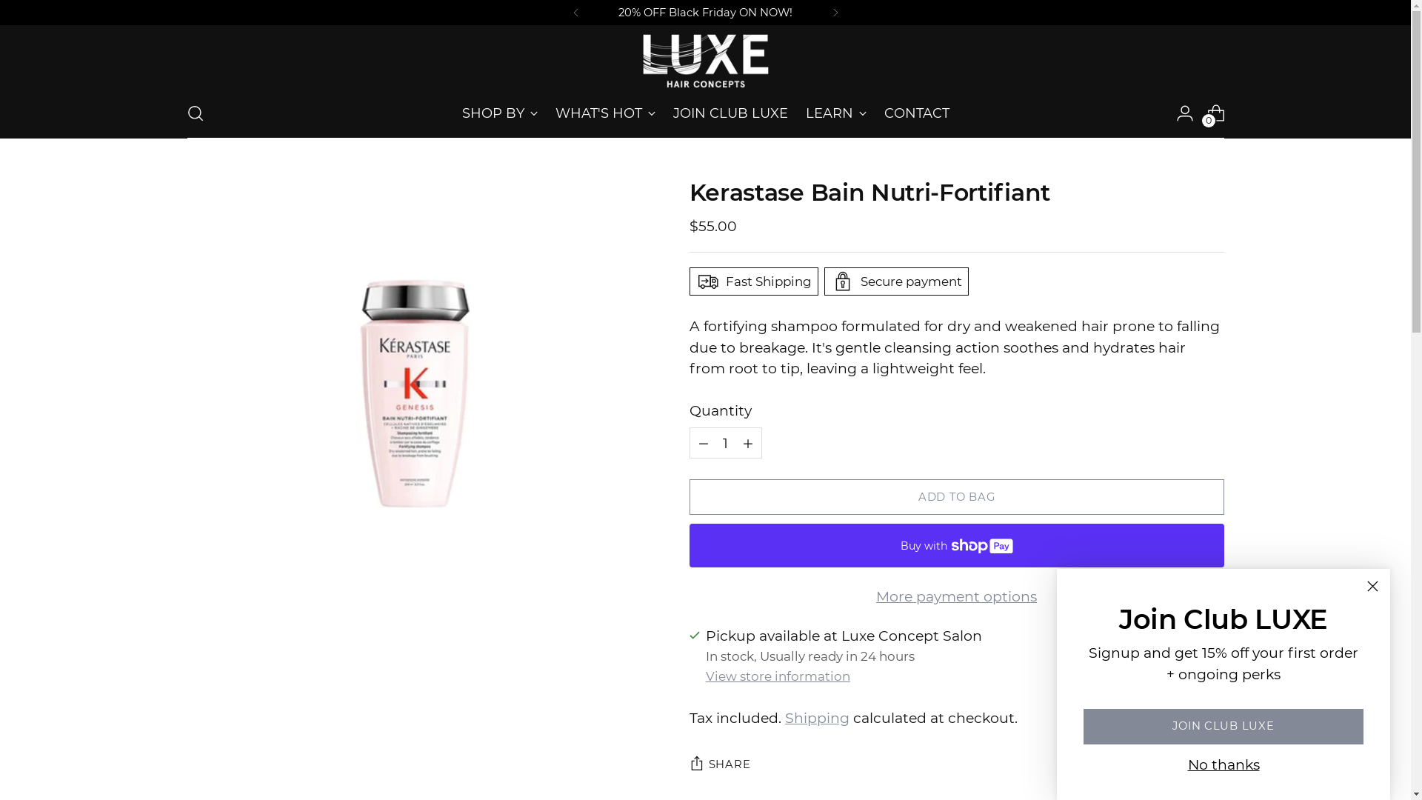 The image size is (1422, 800). I want to click on ADD TO BAG, so click(957, 497).